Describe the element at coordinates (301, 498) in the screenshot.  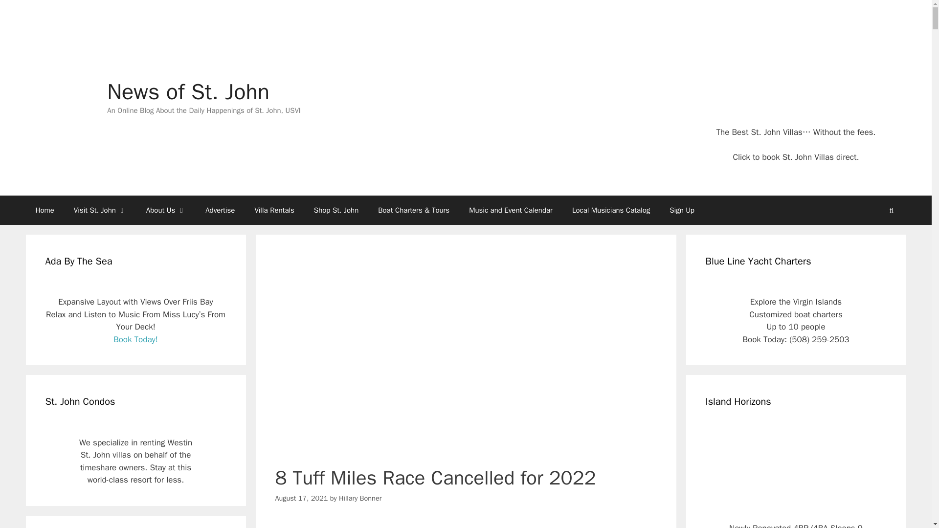
I see `August 17, 2021` at that location.